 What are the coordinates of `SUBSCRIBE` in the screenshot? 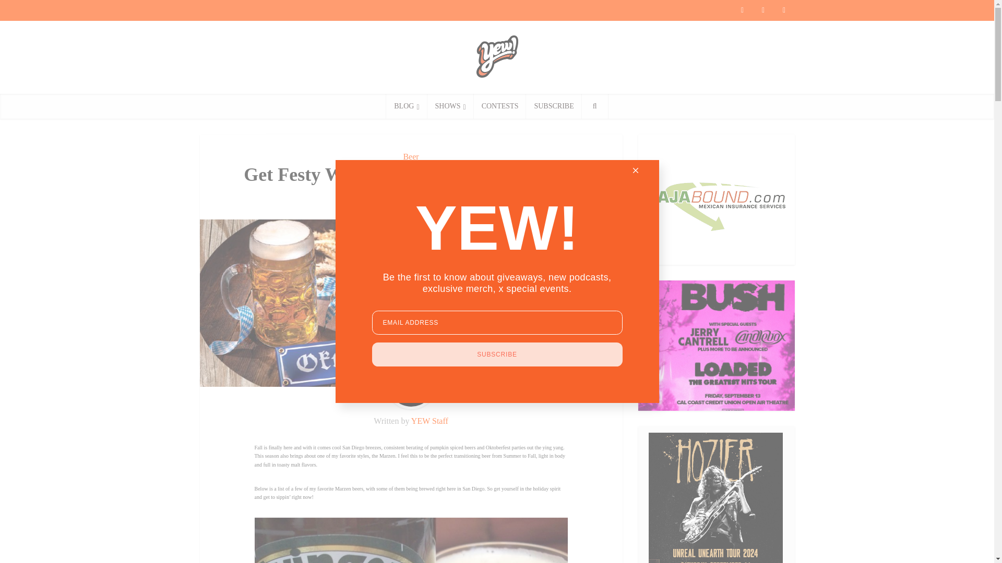 It's located at (553, 106).